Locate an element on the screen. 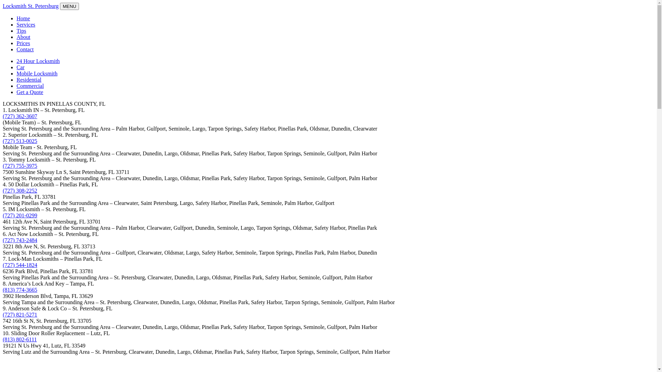 The width and height of the screenshot is (662, 372). Home is located at coordinates (23, 19).